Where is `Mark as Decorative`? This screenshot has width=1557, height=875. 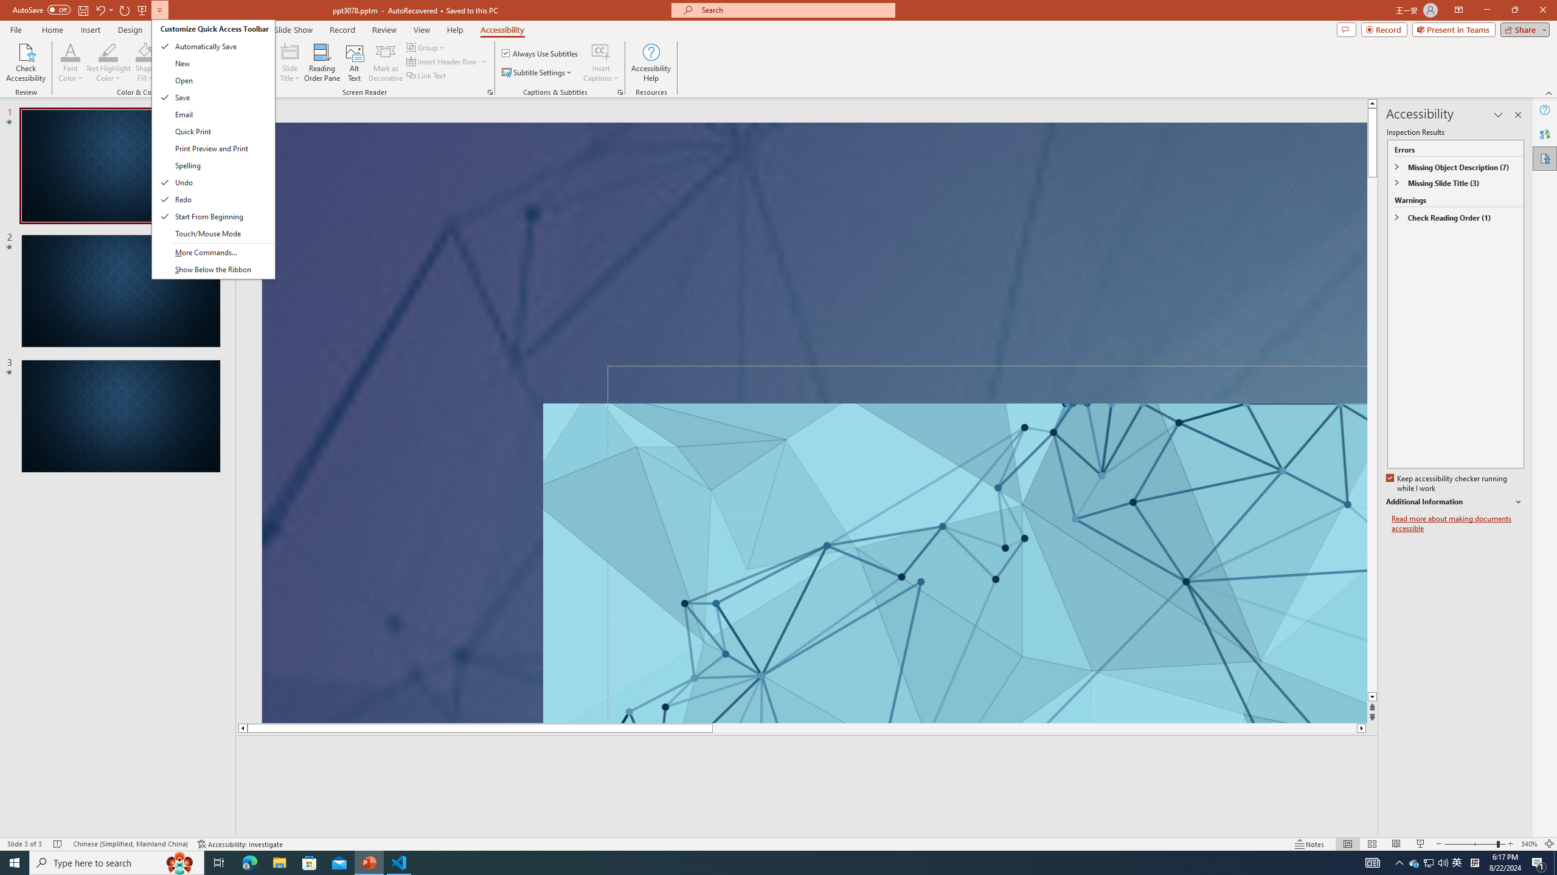 Mark as Decorative is located at coordinates (386, 63).